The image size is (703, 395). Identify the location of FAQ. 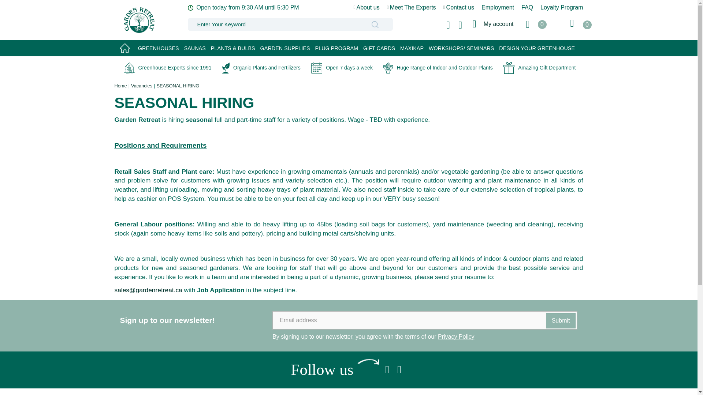
(527, 7).